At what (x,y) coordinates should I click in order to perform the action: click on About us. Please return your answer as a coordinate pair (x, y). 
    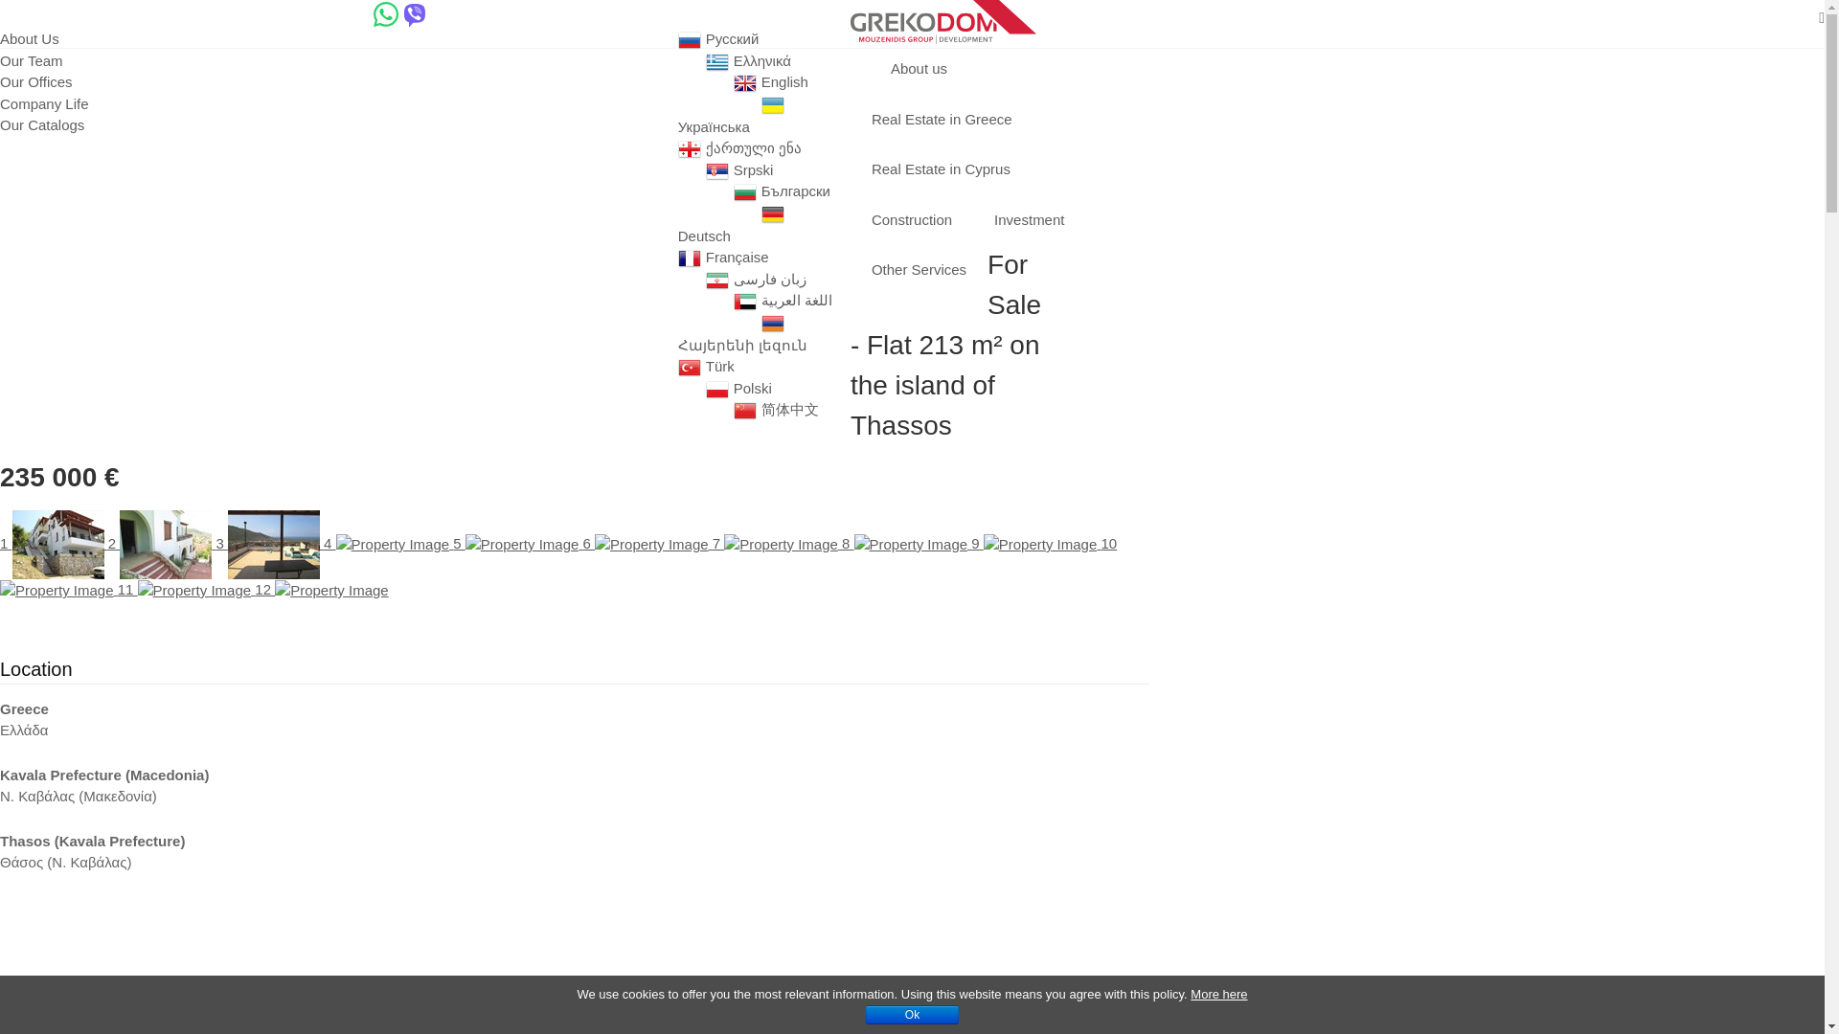
    Looking at the image, I should click on (43, 14).